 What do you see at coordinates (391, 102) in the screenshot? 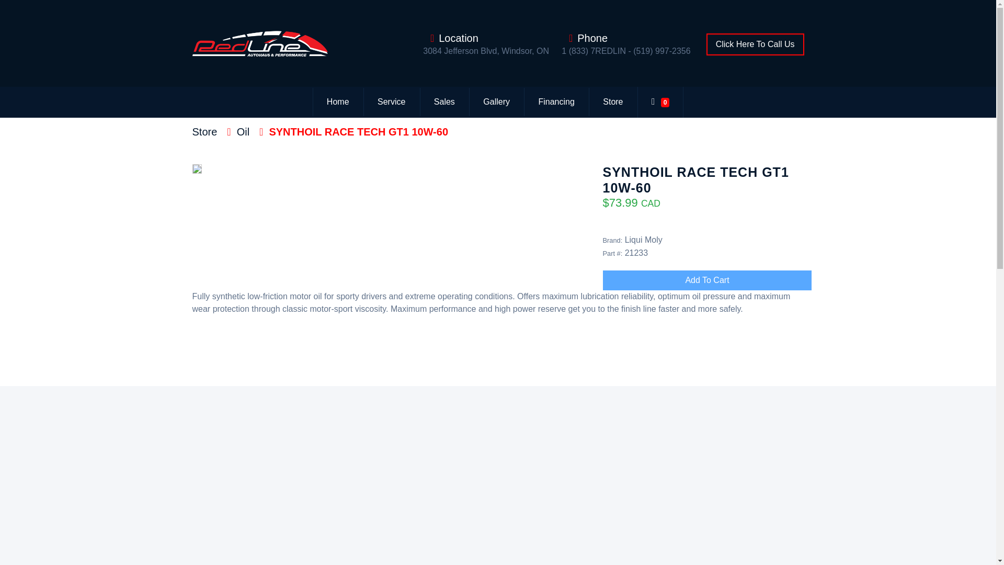
I see `Service` at bounding box center [391, 102].